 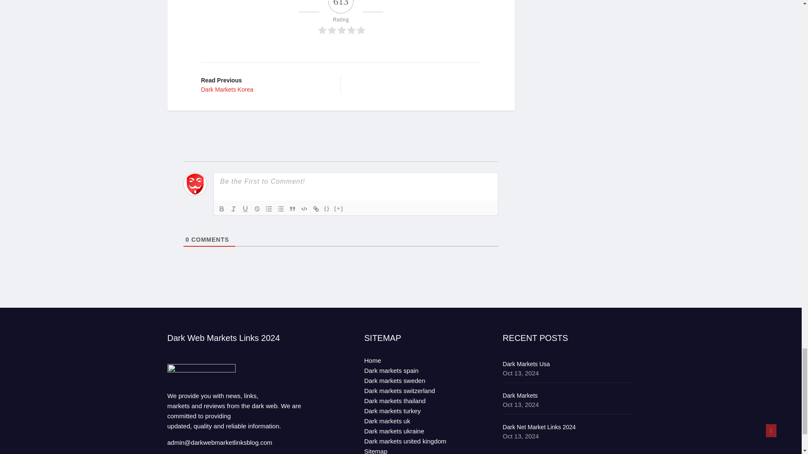 What do you see at coordinates (341, 18) in the screenshot?
I see `Source Code` at bounding box center [341, 18].